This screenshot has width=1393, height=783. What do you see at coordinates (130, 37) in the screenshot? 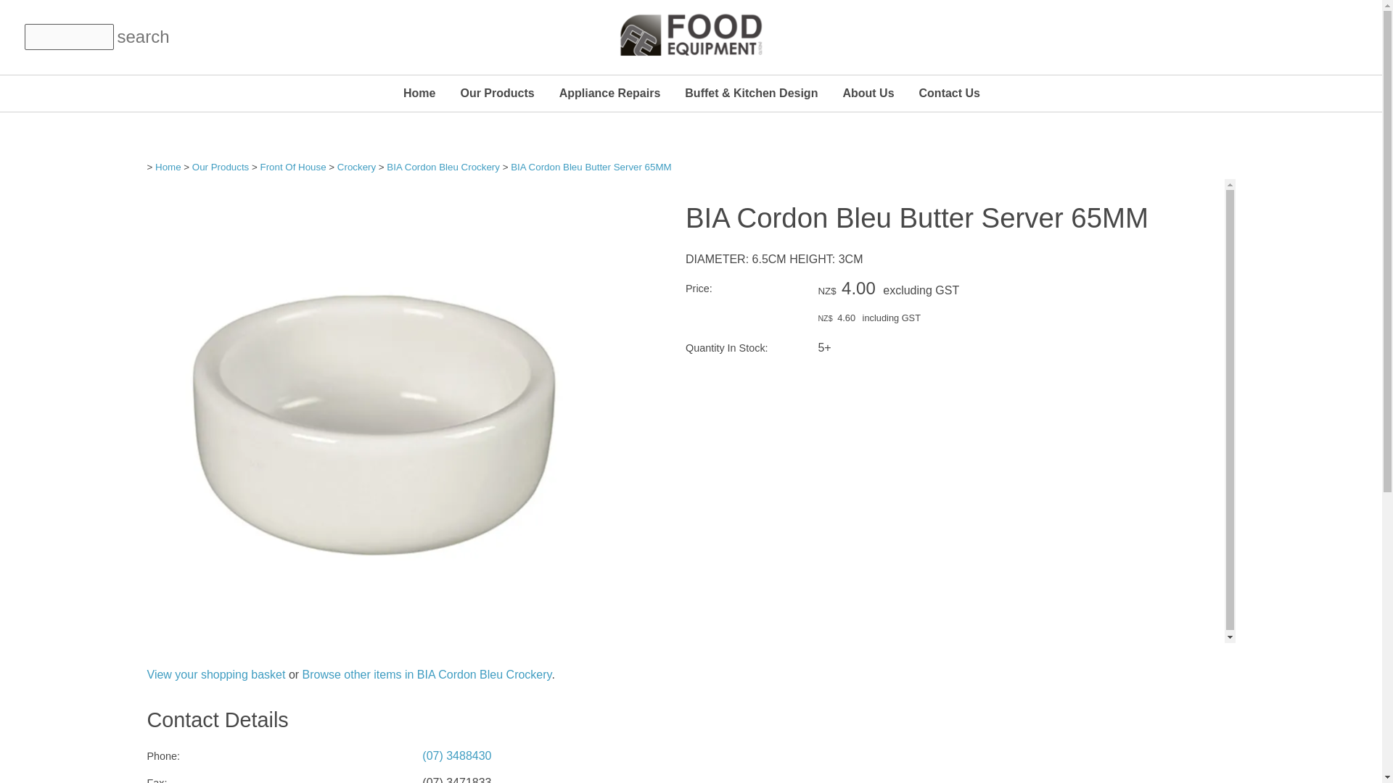
I see `search` at bounding box center [130, 37].